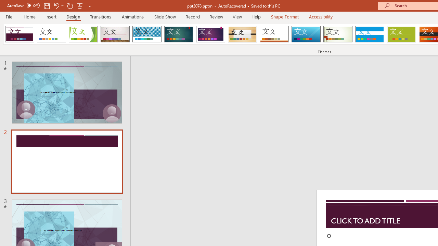 The height and width of the screenshot is (246, 438). Describe the element at coordinates (115, 34) in the screenshot. I see `Gallery` at that location.